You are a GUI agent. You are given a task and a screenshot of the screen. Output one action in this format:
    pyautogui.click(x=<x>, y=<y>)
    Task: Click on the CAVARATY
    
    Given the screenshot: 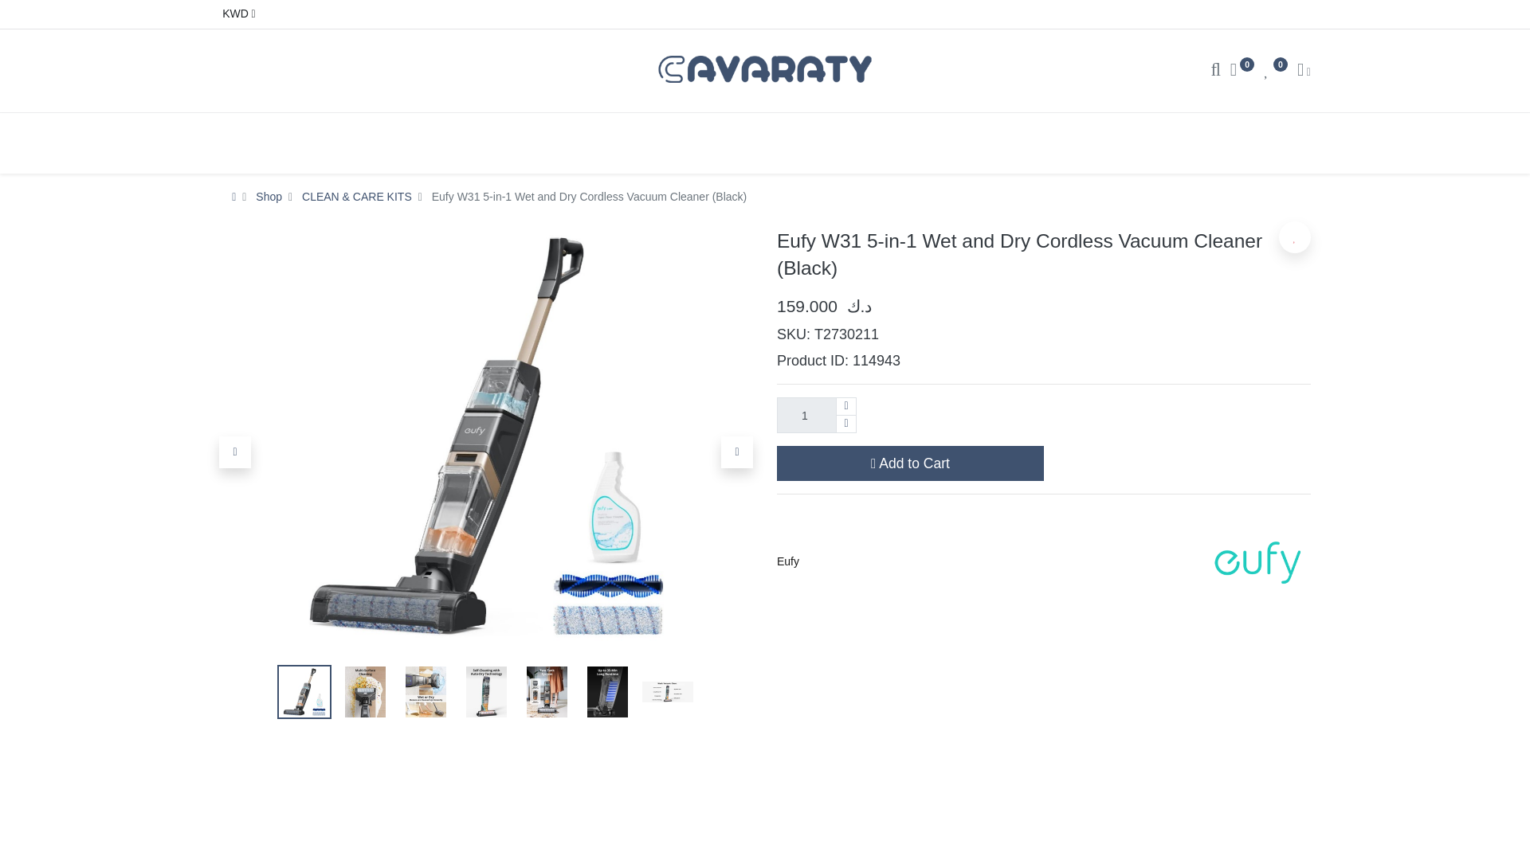 What is the action you would take?
    pyautogui.click(x=765, y=68)
    